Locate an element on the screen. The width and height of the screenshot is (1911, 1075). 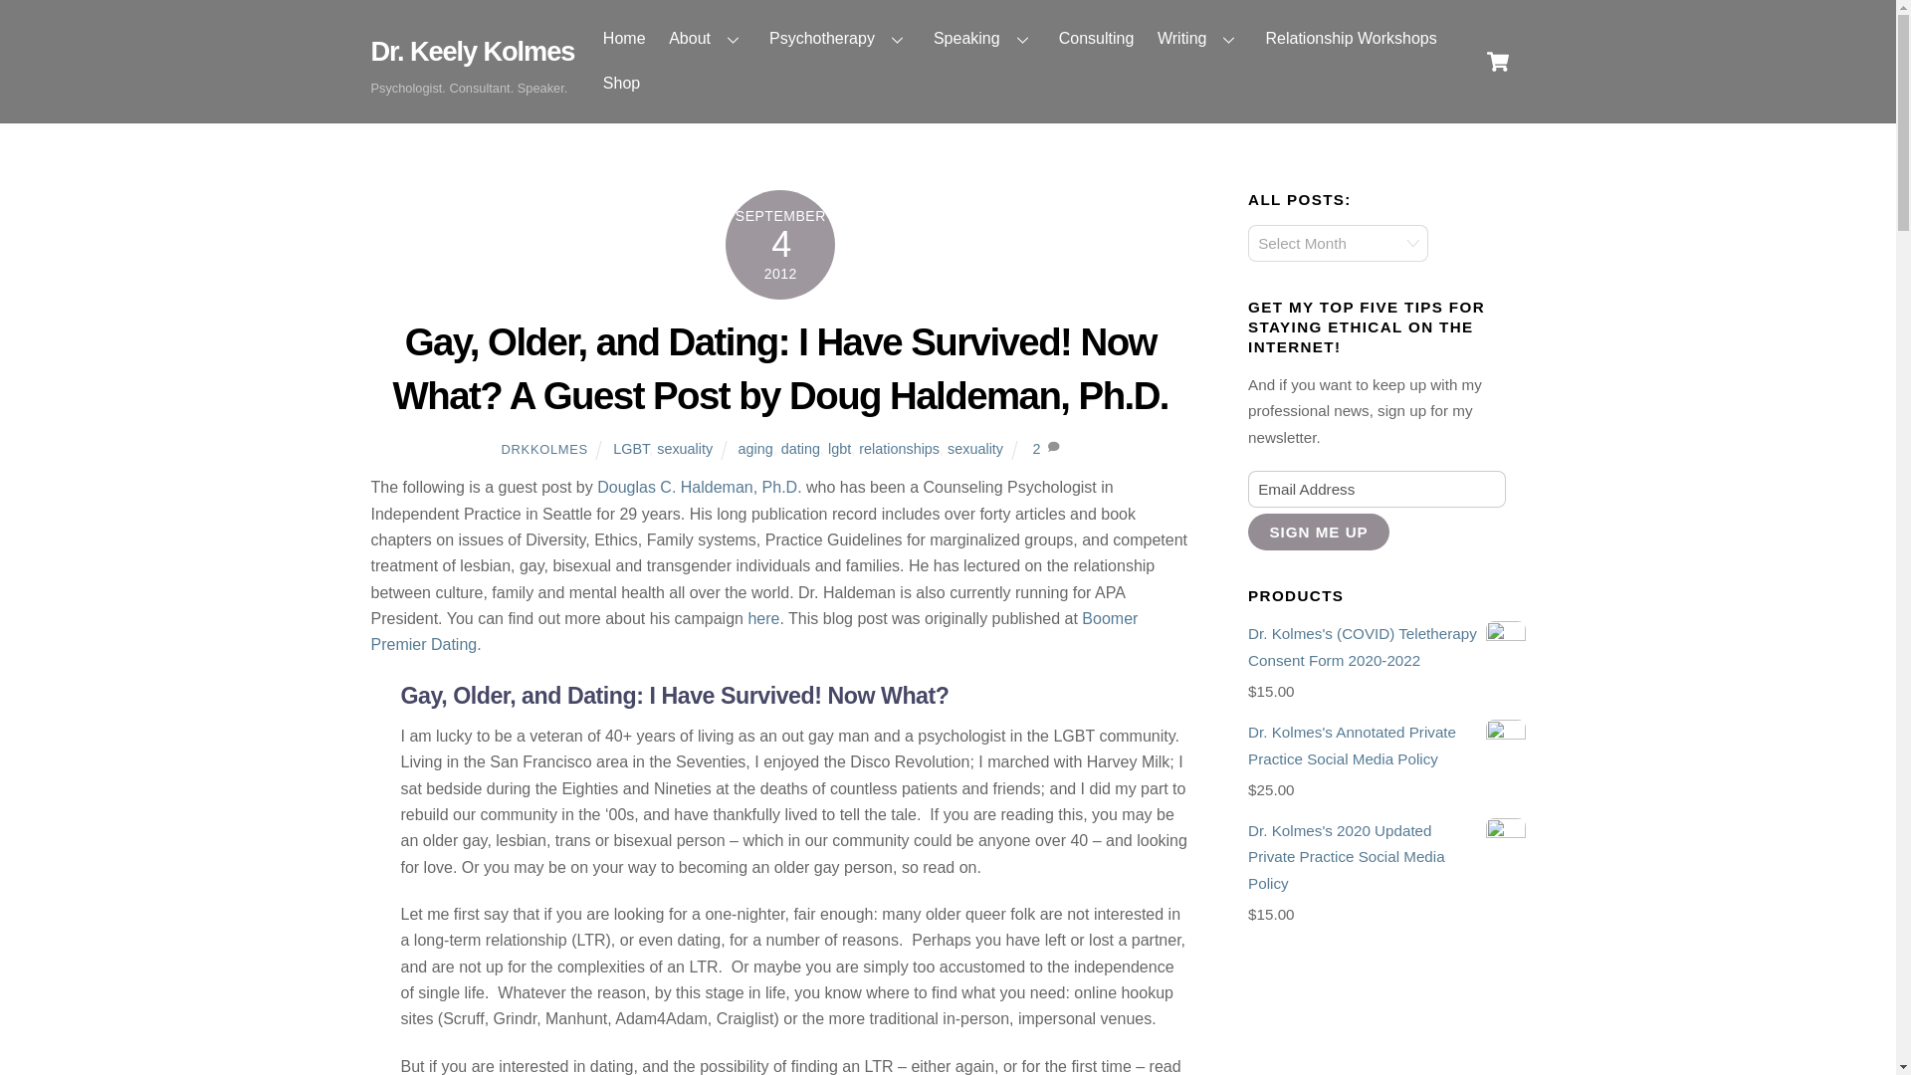
Relationship Workshops is located at coordinates (1351, 38).